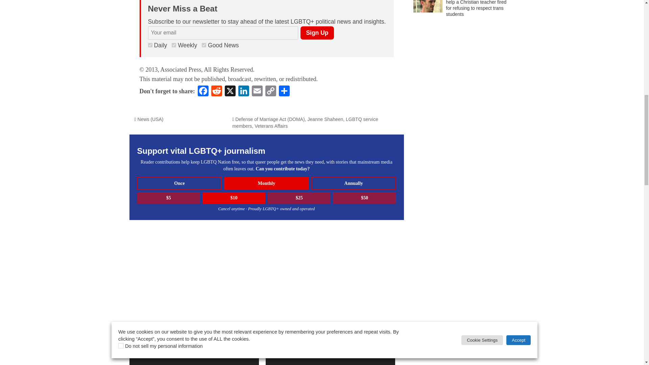  What do you see at coordinates (243, 92) in the screenshot?
I see `LinkedIn` at bounding box center [243, 92].